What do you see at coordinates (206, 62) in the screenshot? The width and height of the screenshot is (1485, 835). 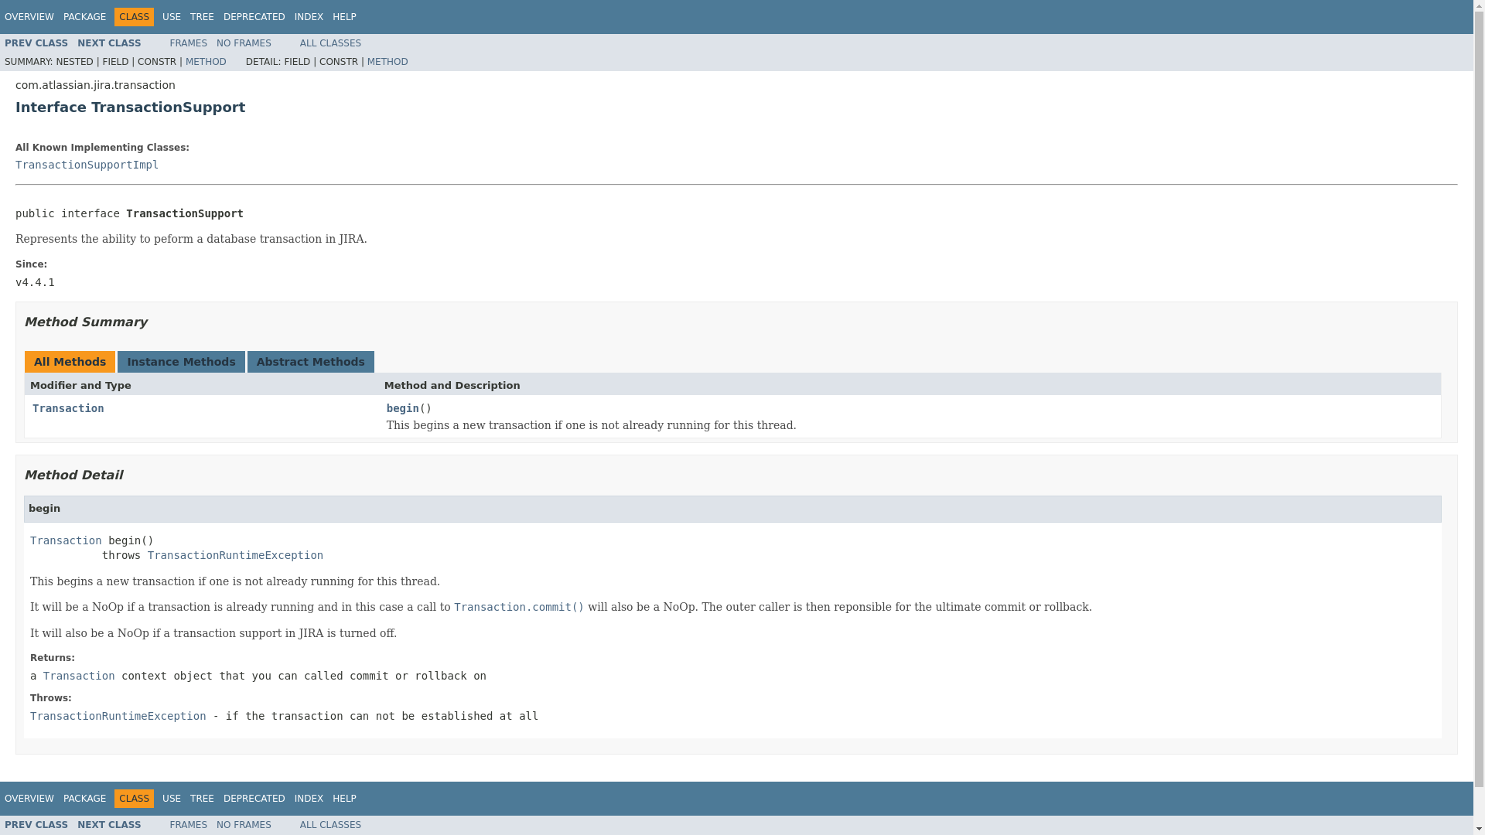 I see `METHOD` at bounding box center [206, 62].